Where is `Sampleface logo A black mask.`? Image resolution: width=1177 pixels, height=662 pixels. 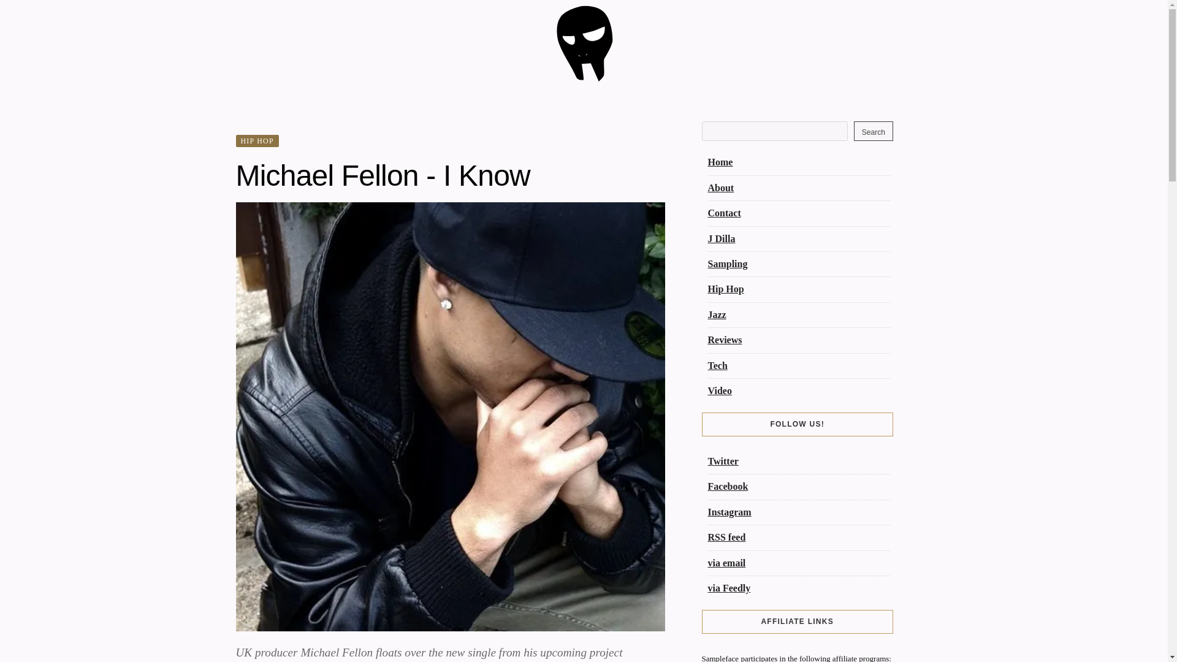 Sampleface logo A black mask. is located at coordinates (584, 78).